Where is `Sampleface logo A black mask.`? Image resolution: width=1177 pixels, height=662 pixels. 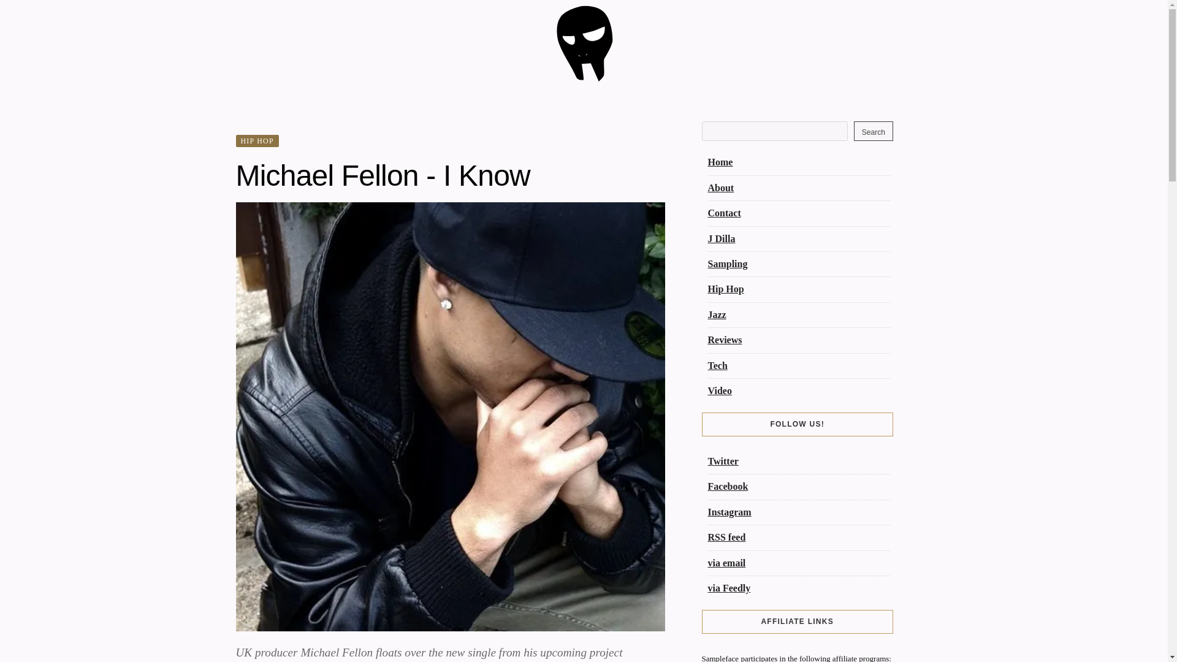 Sampleface logo A black mask. is located at coordinates (584, 78).